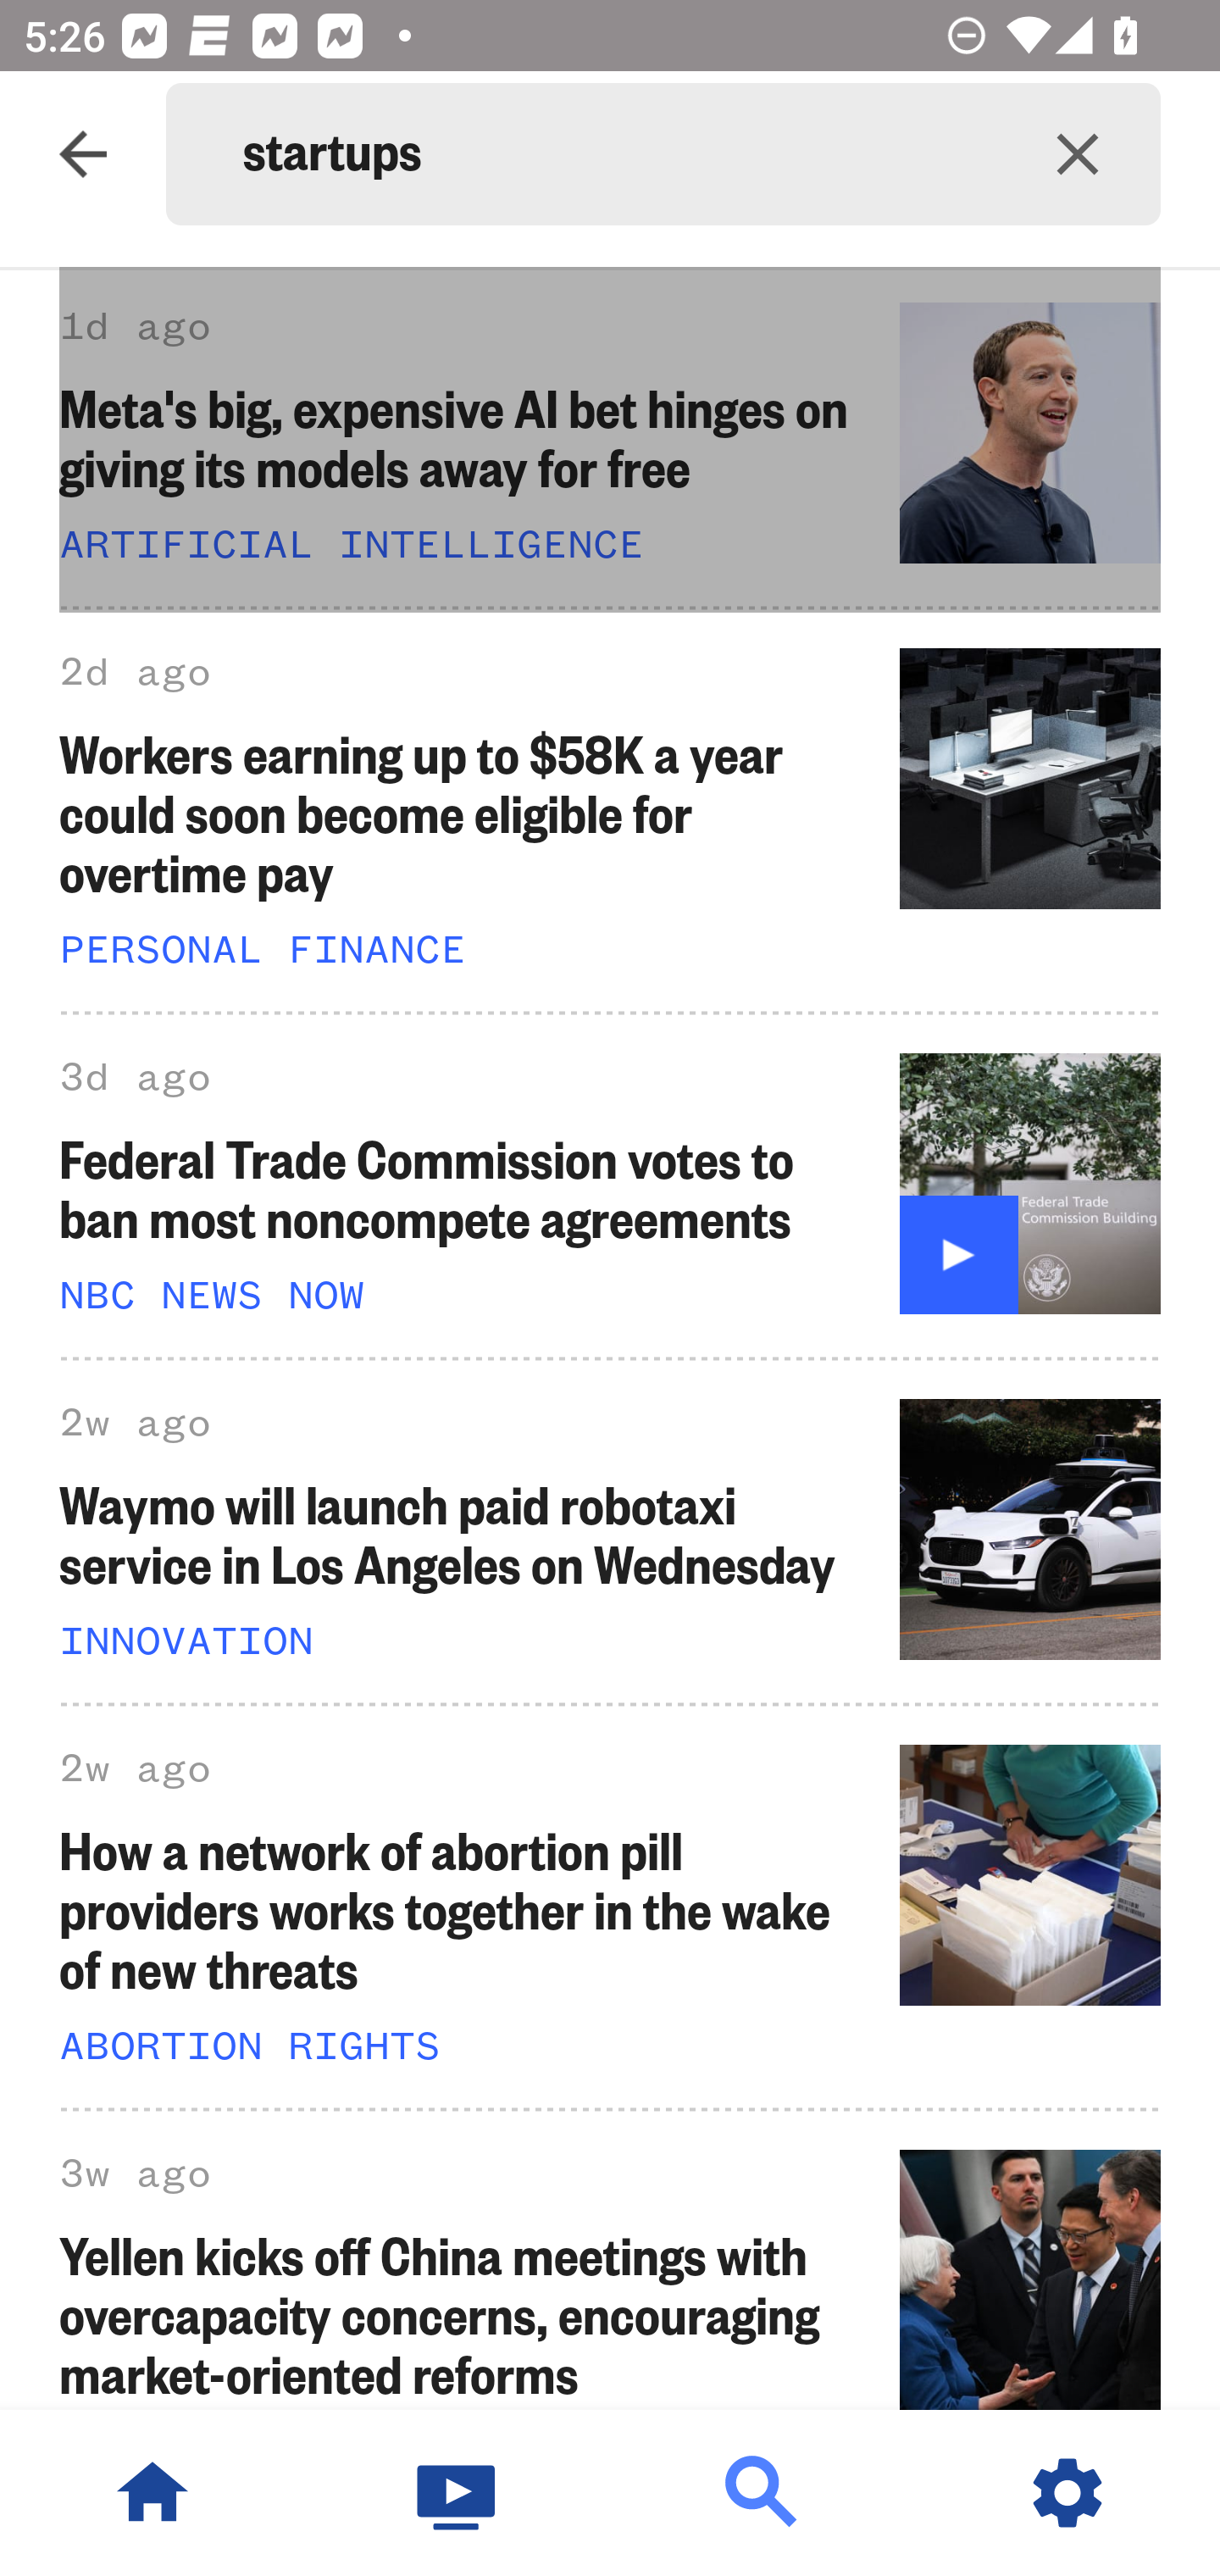  Describe the element at coordinates (83, 154) in the screenshot. I see `Navigate up` at that location.